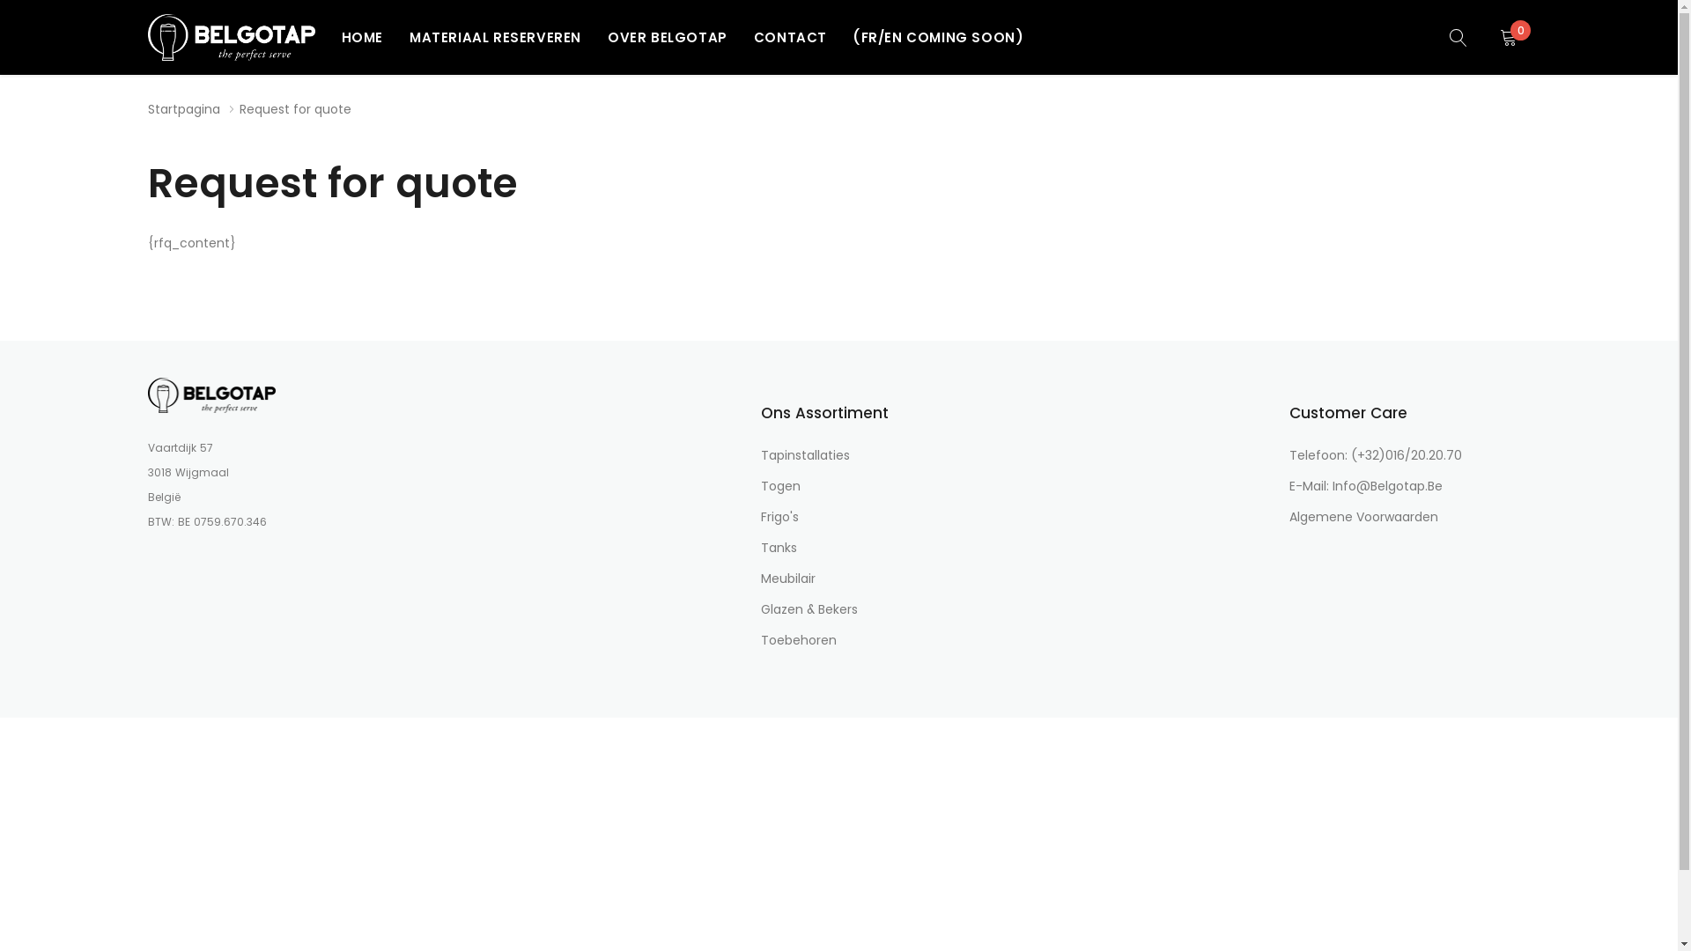 The height and width of the screenshot is (951, 1691). Describe the element at coordinates (363, 37) in the screenshot. I see `HOME` at that location.